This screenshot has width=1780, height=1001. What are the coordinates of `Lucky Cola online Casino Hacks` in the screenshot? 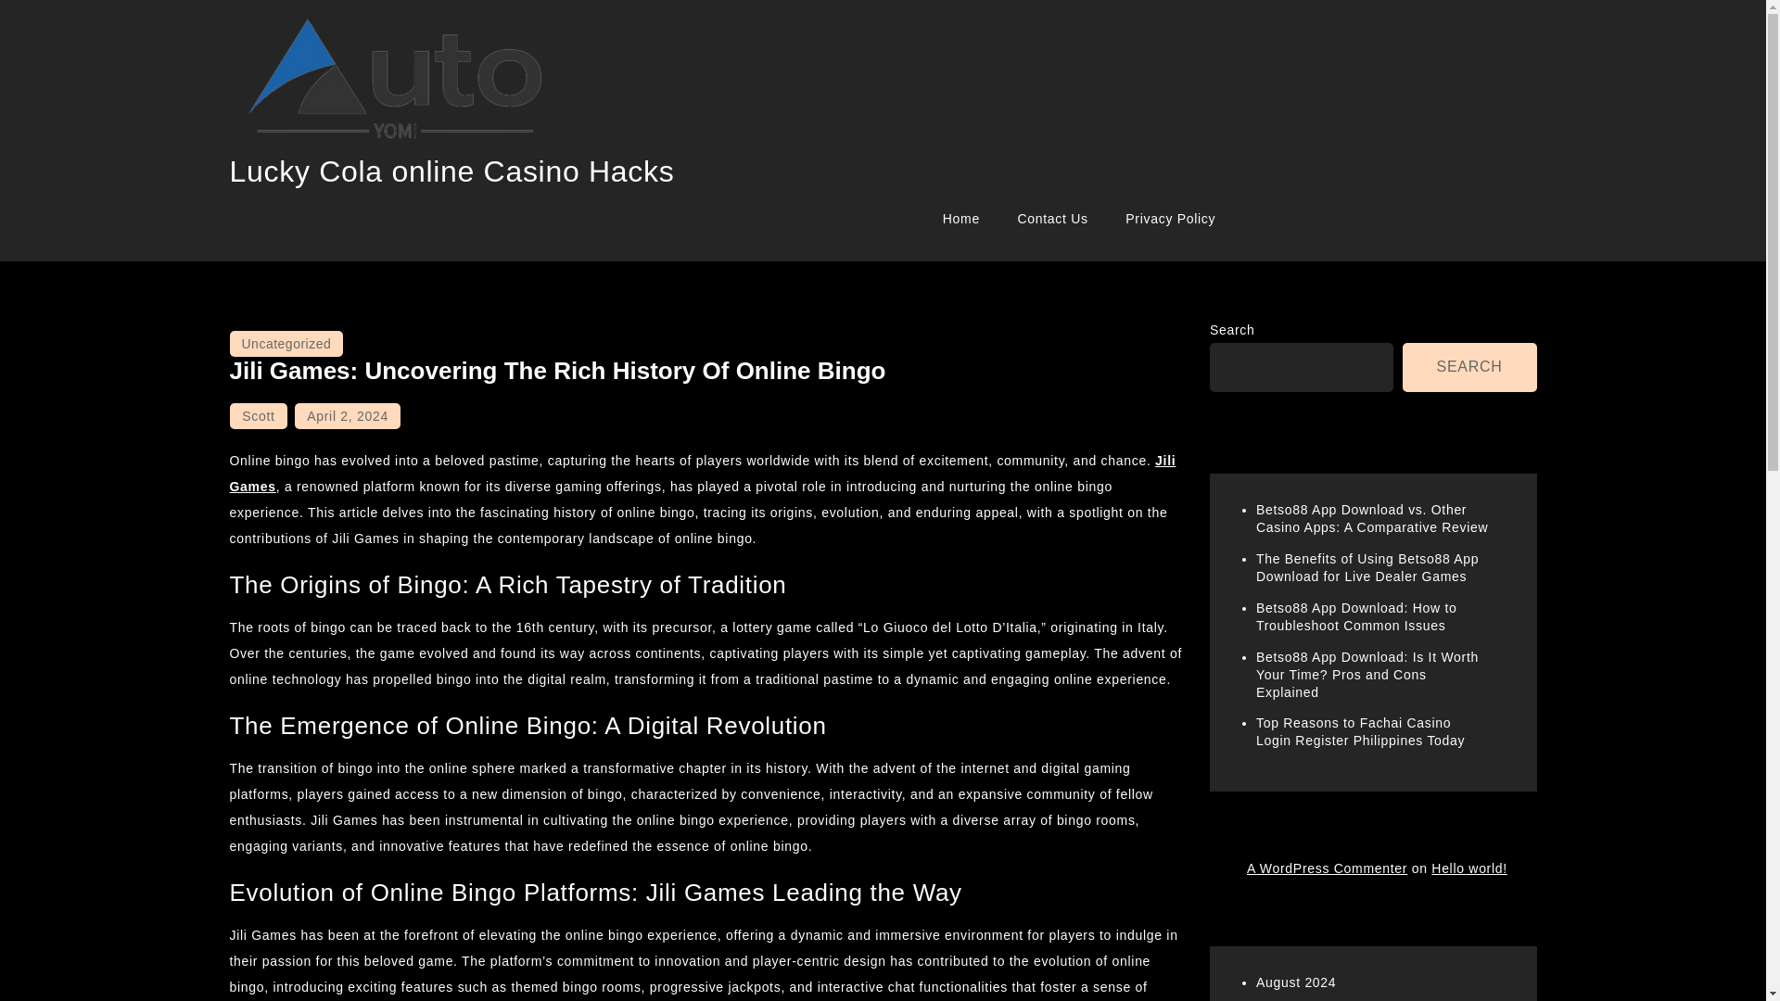 It's located at (451, 171).